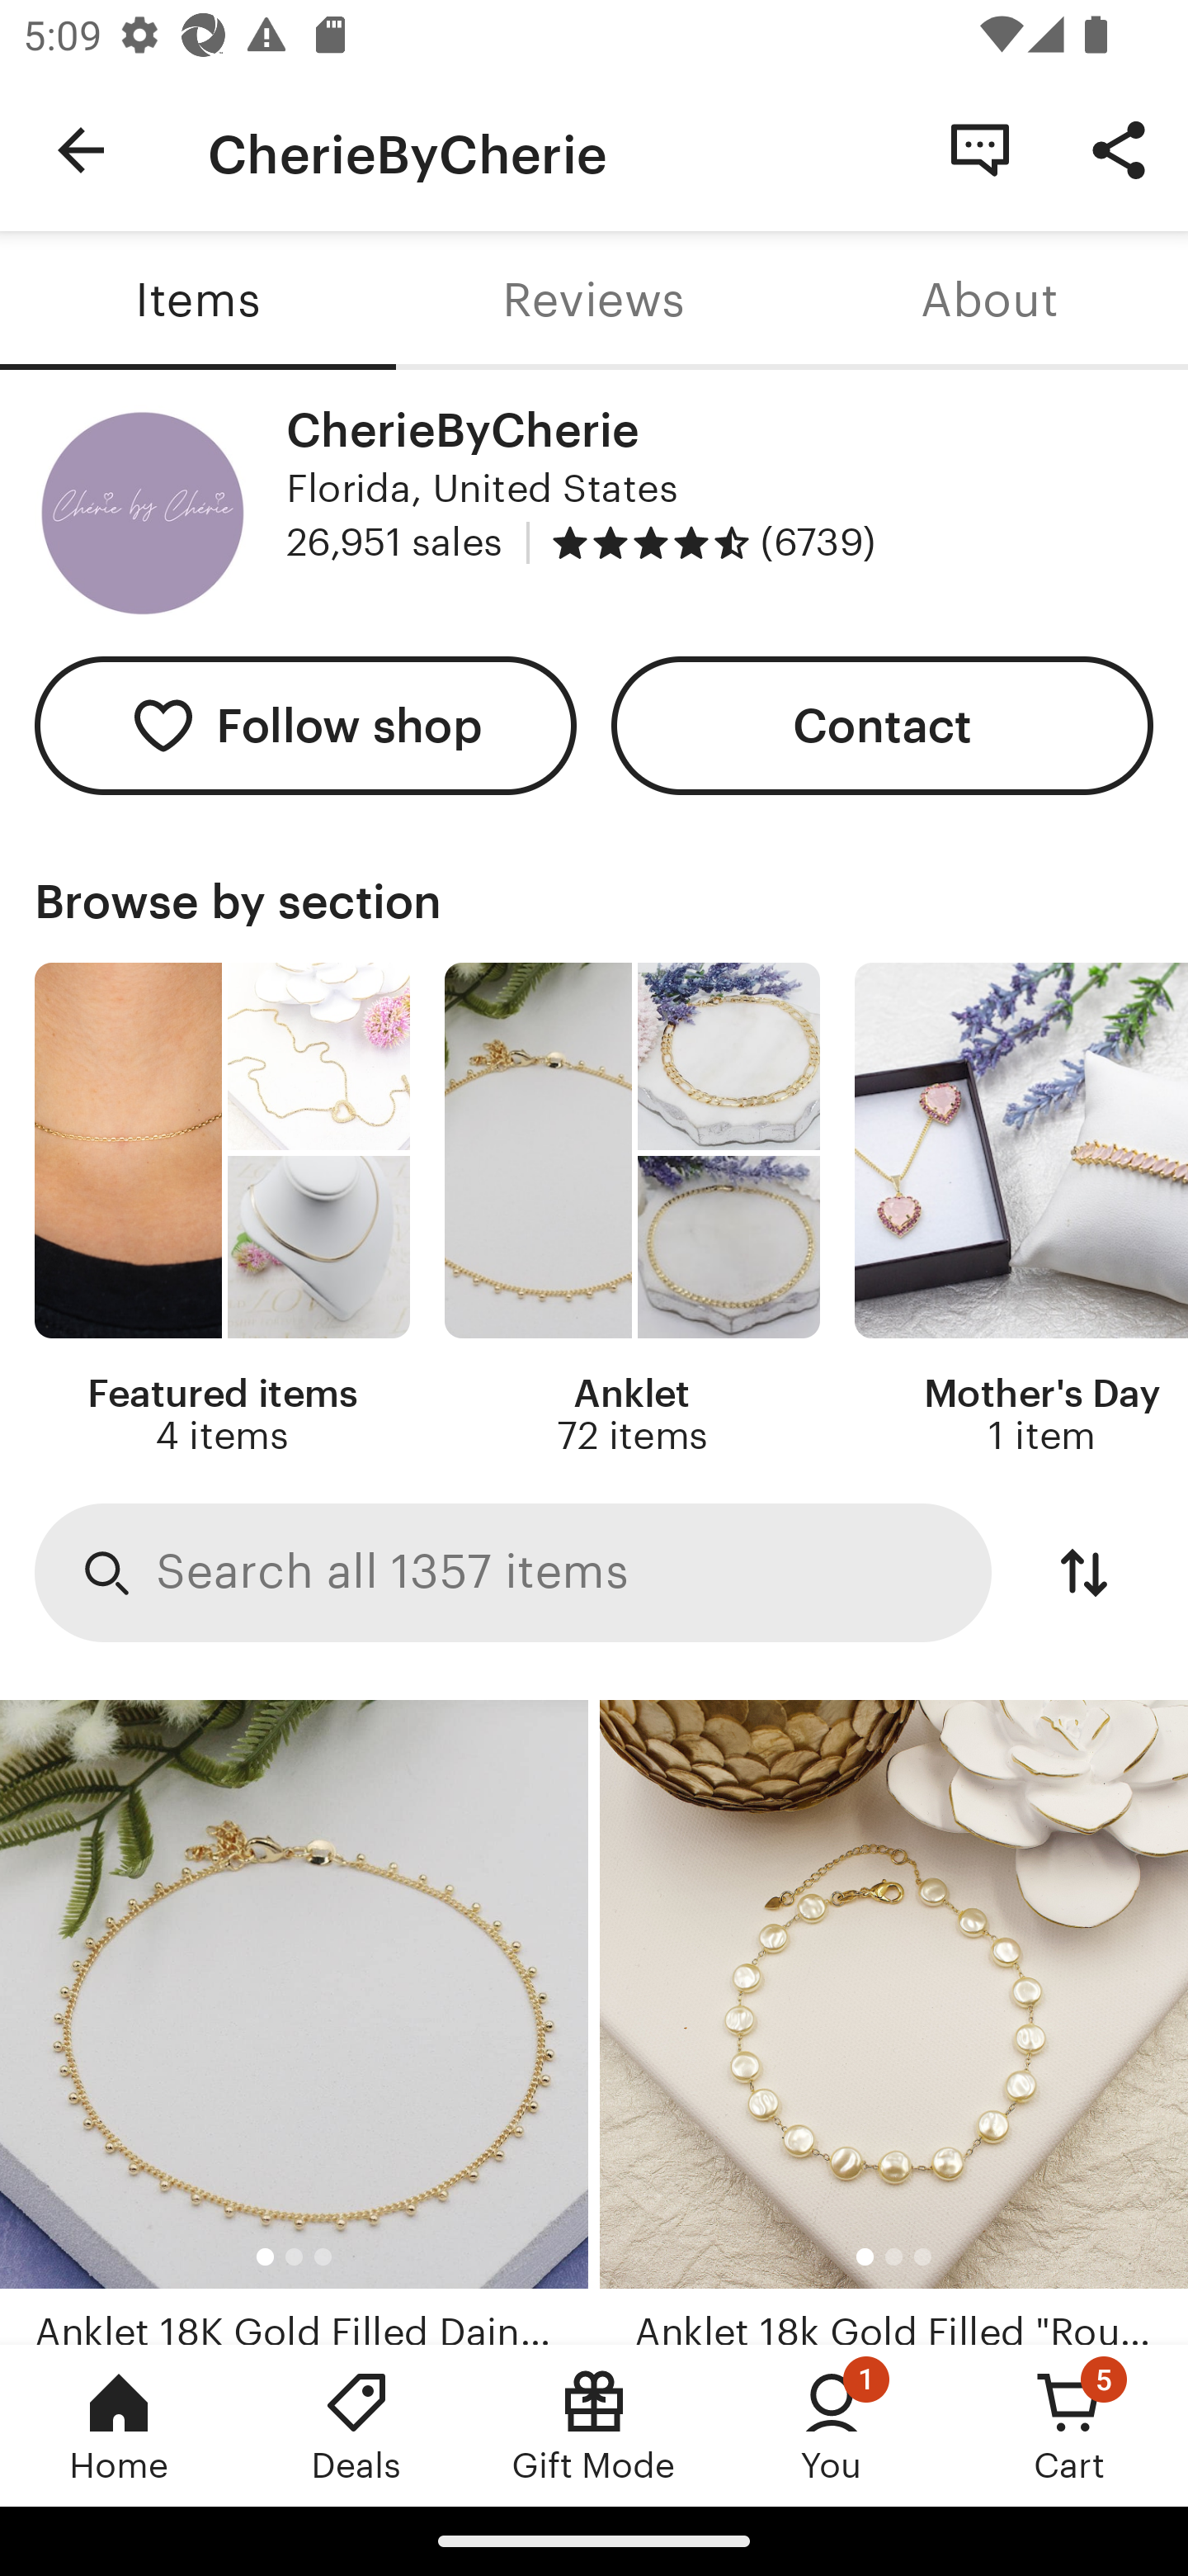 Image resolution: width=1188 pixels, height=2576 pixels. Describe the element at coordinates (513, 1574) in the screenshot. I see `Search Search all 1357 items` at that location.